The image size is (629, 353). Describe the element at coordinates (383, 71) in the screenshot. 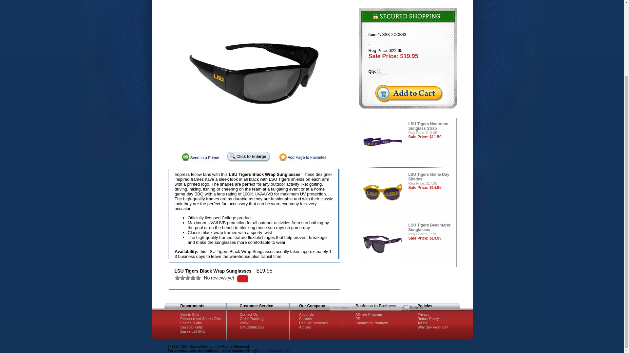

I see `1` at that location.